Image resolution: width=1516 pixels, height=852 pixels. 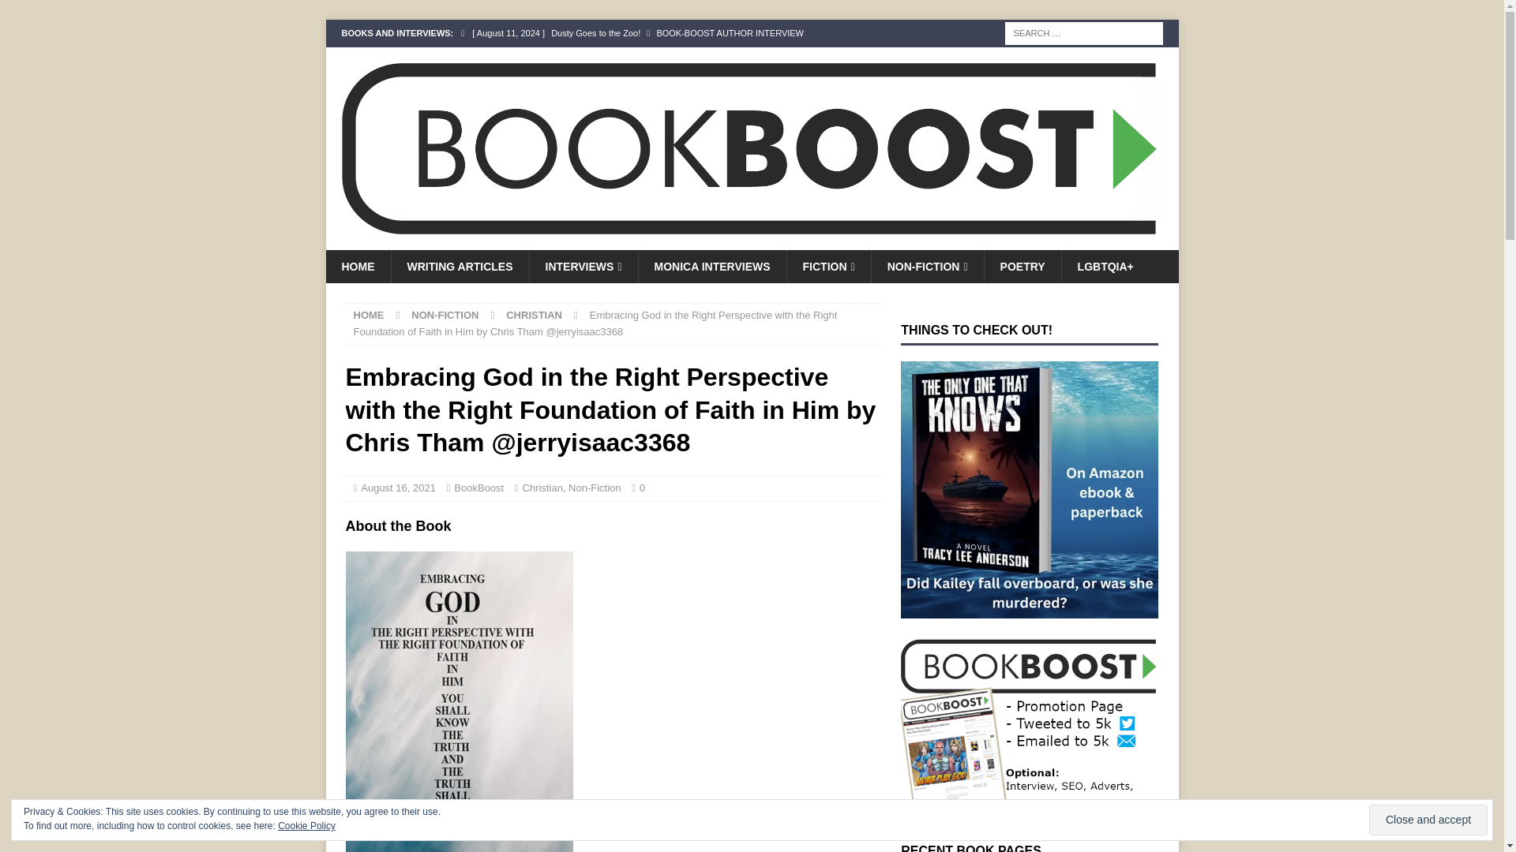 I want to click on FICTION, so click(x=828, y=267).